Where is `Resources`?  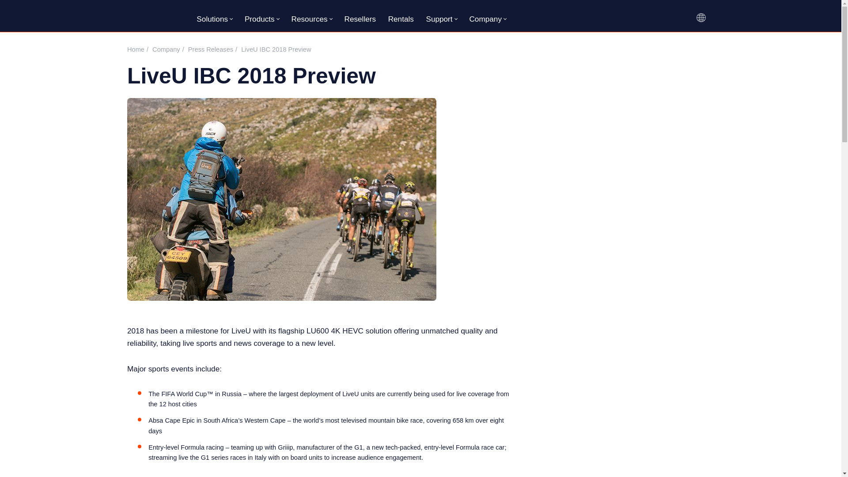
Resources is located at coordinates (309, 19).